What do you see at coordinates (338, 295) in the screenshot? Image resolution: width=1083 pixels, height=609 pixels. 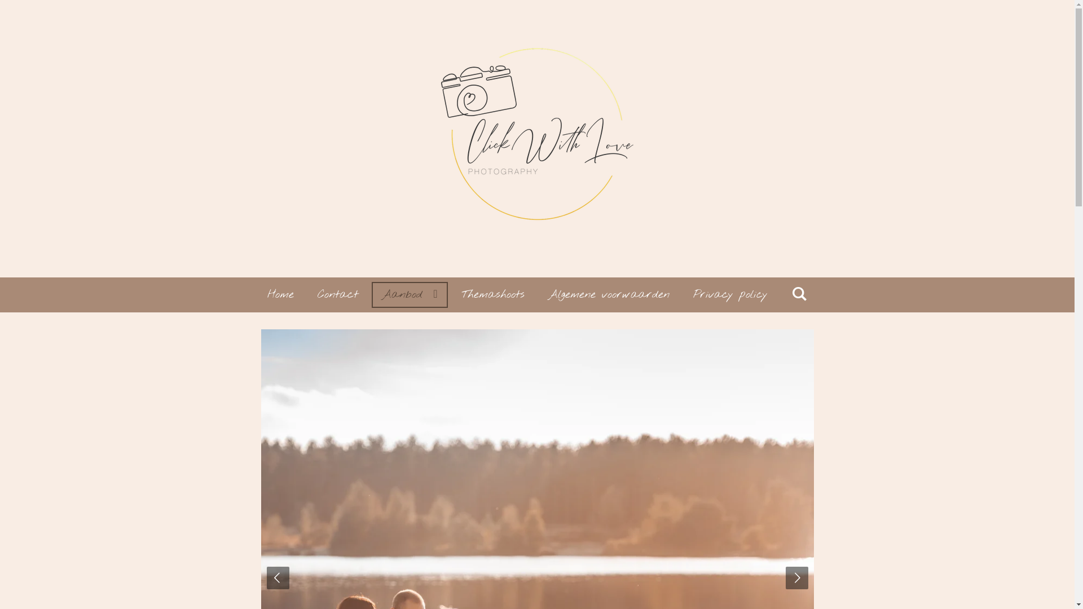 I see `Contact` at bounding box center [338, 295].